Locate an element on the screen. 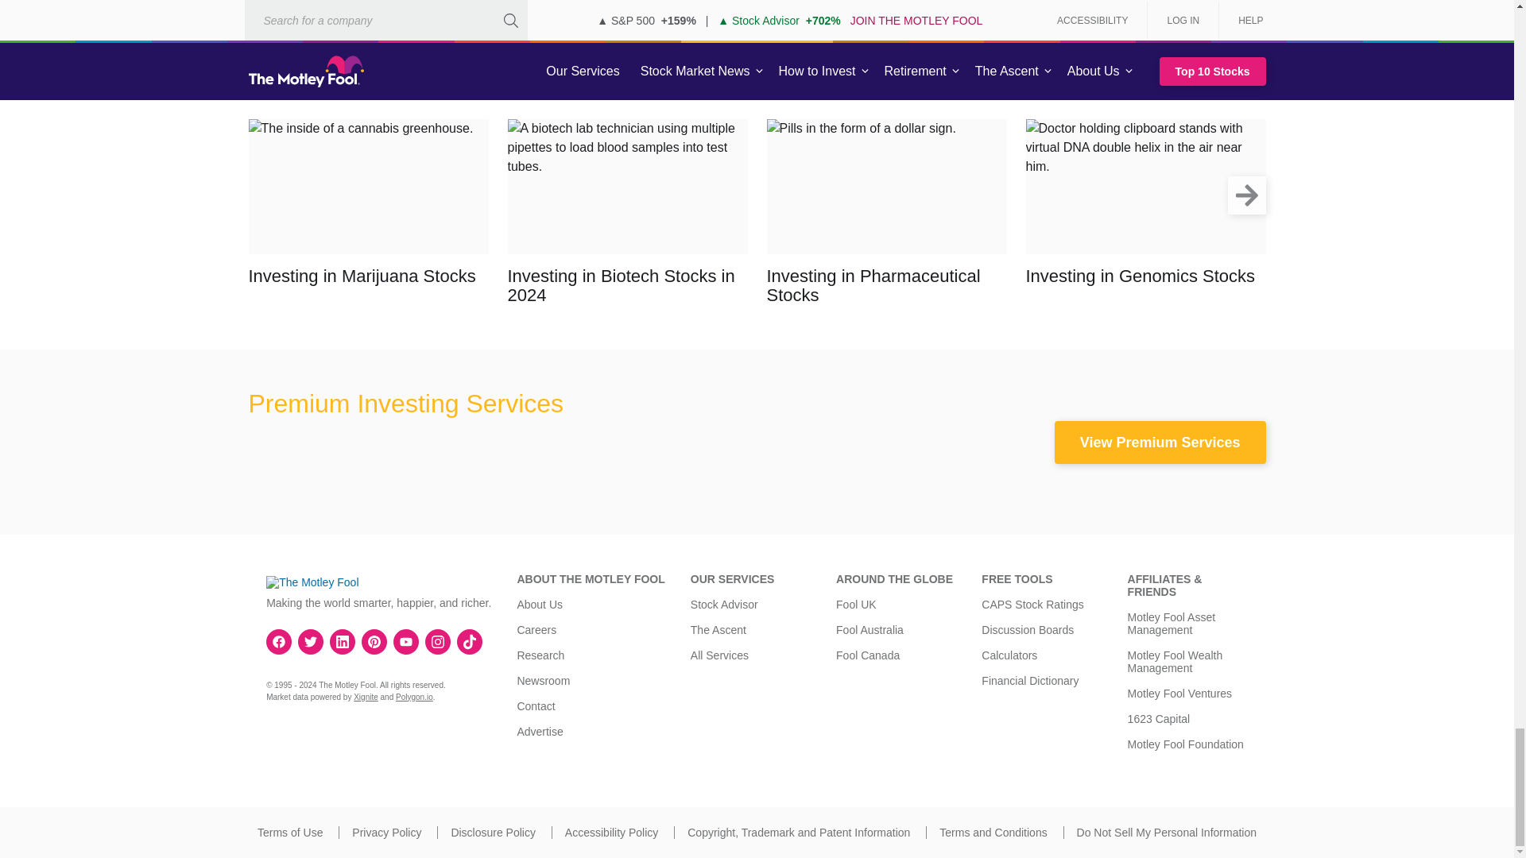  Terms of Use is located at coordinates (289, 833).